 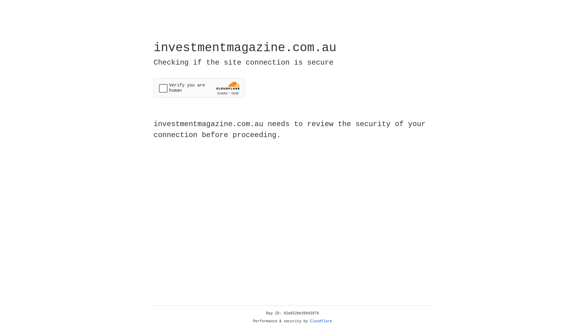 I want to click on Cloudflare, so click(x=321, y=321).